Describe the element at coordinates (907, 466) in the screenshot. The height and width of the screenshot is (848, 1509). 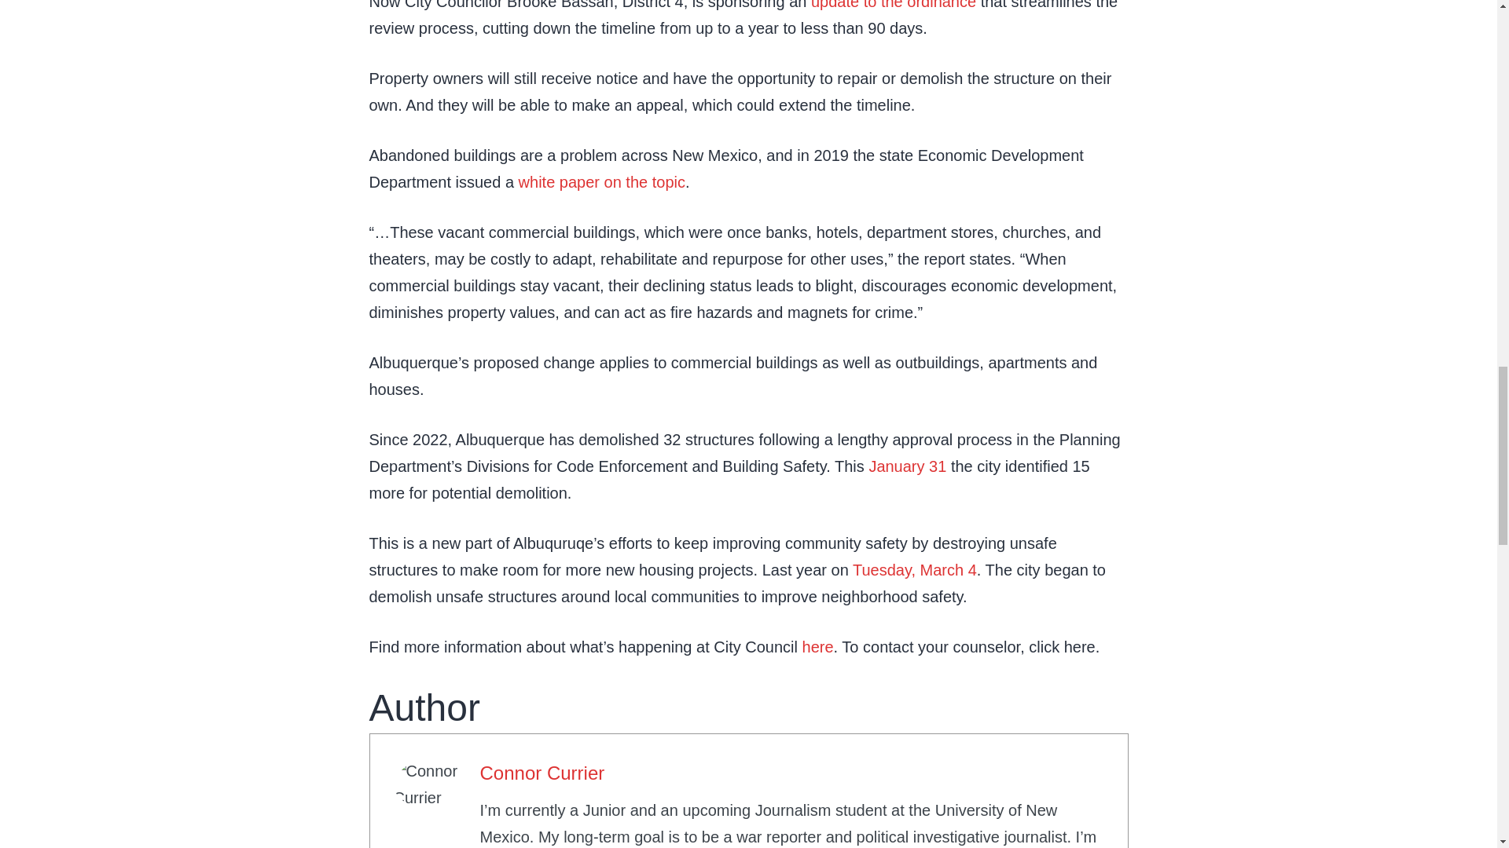
I see `January 31` at that location.